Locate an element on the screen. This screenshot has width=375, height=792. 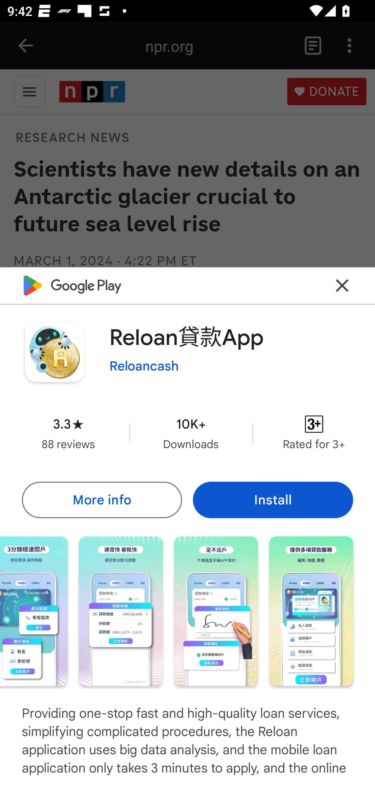
Screenshot "4" of "5" is located at coordinates (216, 611).